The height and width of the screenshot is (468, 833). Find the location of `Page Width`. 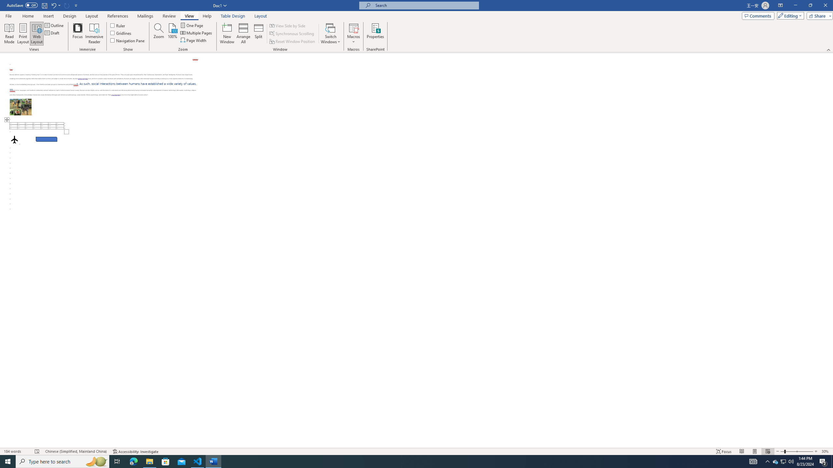

Page Width is located at coordinates (194, 40).